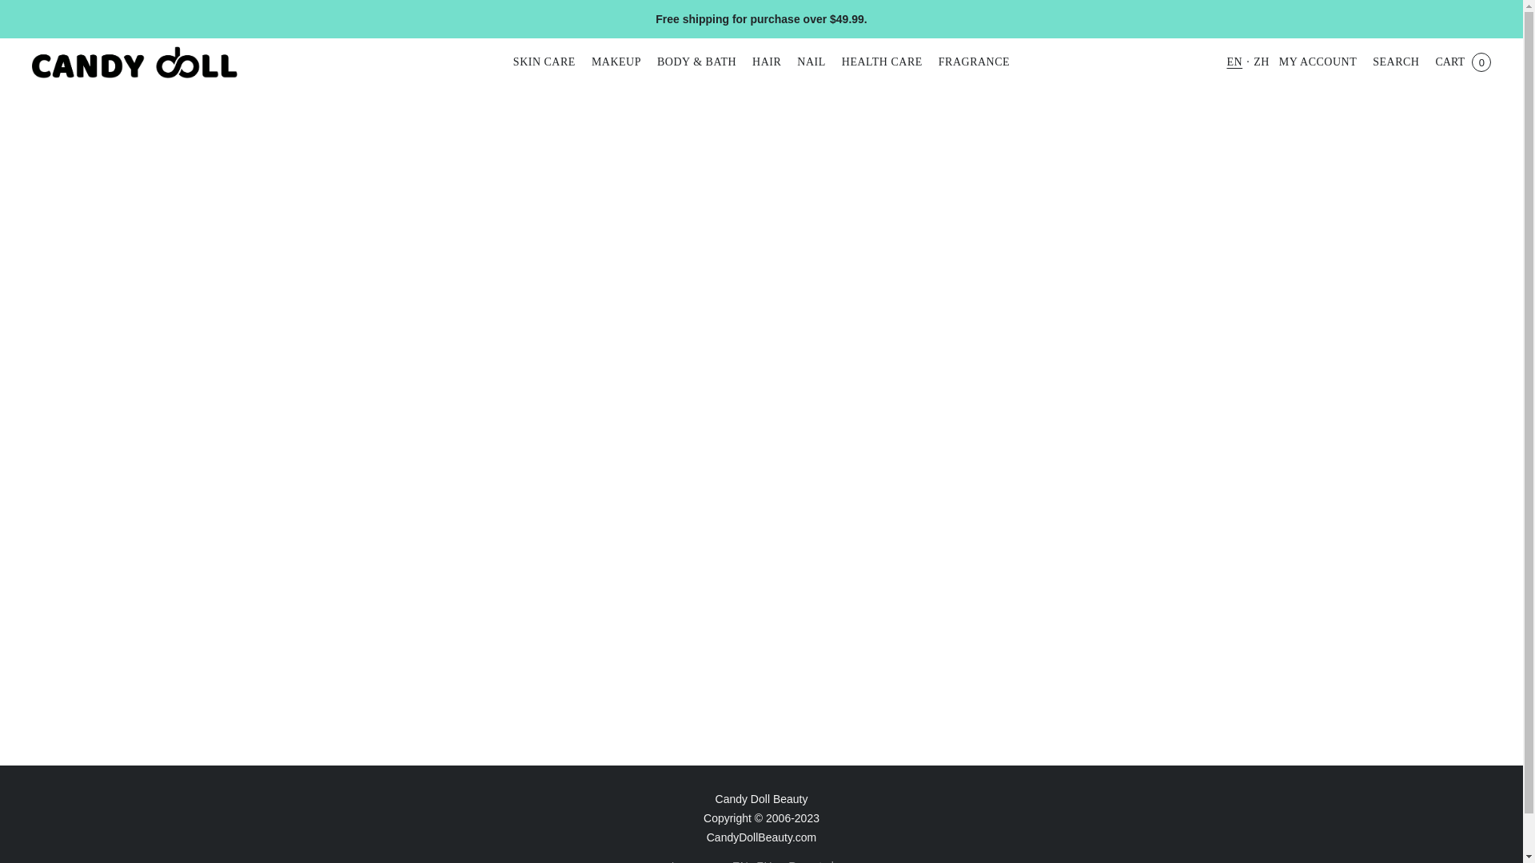 The height and width of the screenshot is (863, 1535). I want to click on EN, so click(740, 860).